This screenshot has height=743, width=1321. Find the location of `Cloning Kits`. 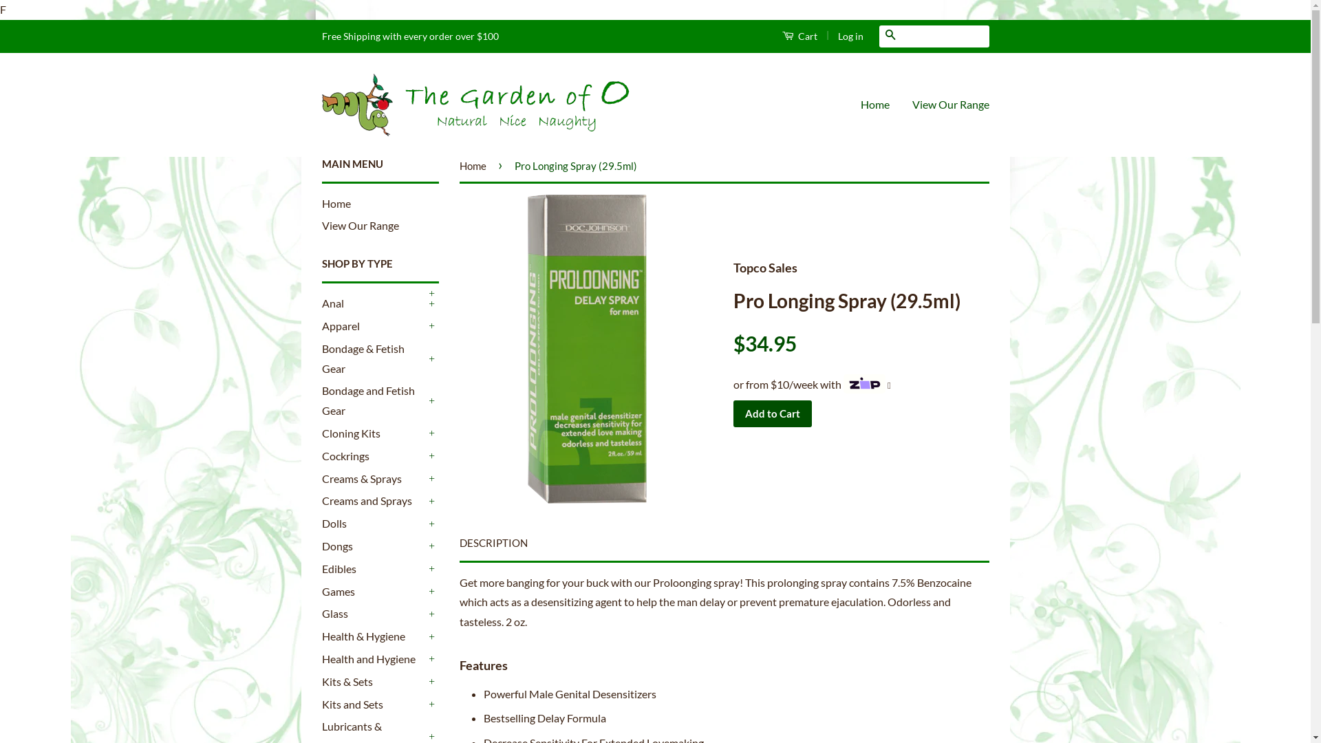

Cloning Kits is located at coordinates (374, 433).